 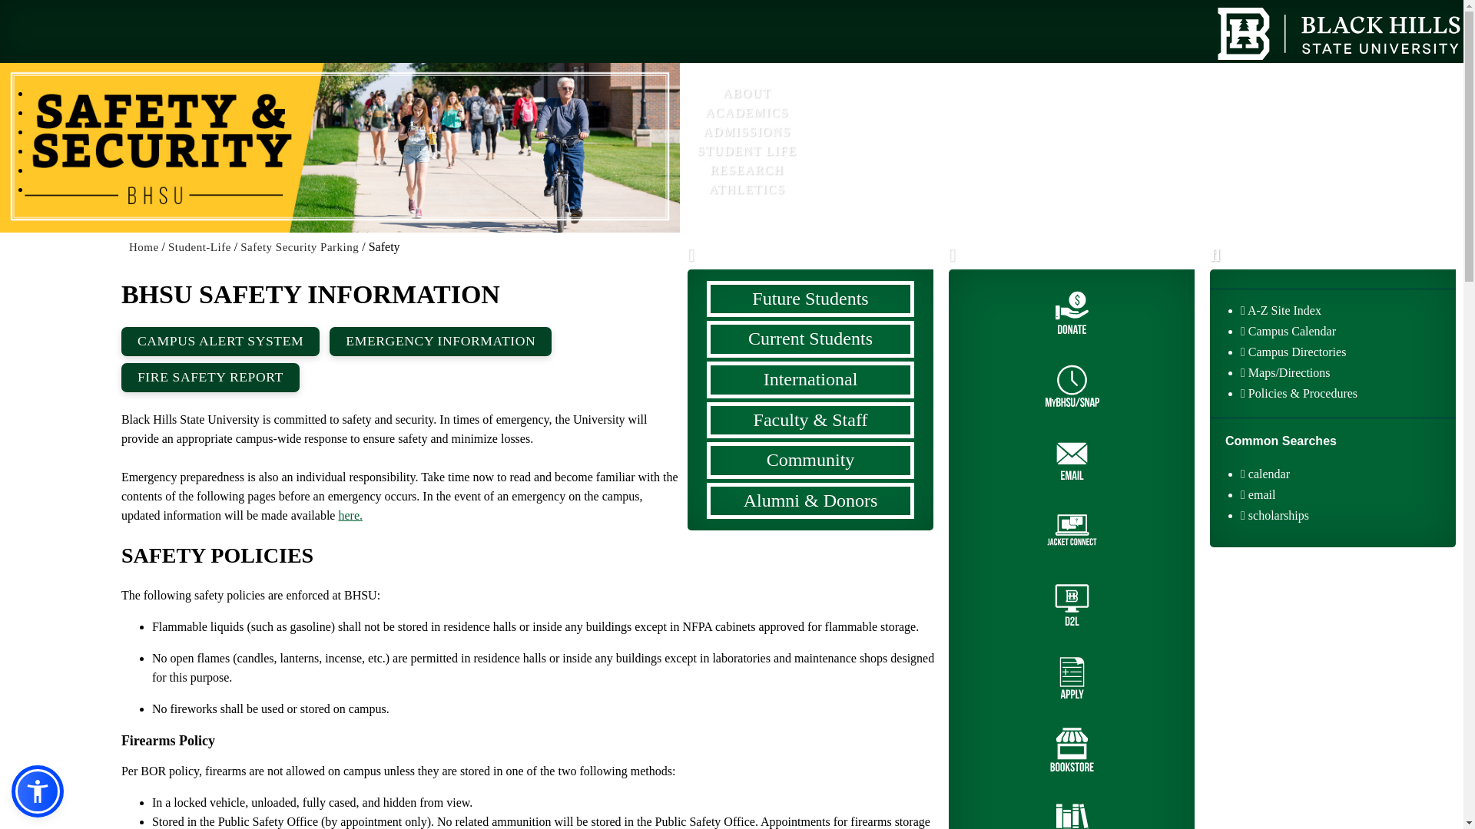 I want to click on ATHLETICS, so click(x=747, y=189).